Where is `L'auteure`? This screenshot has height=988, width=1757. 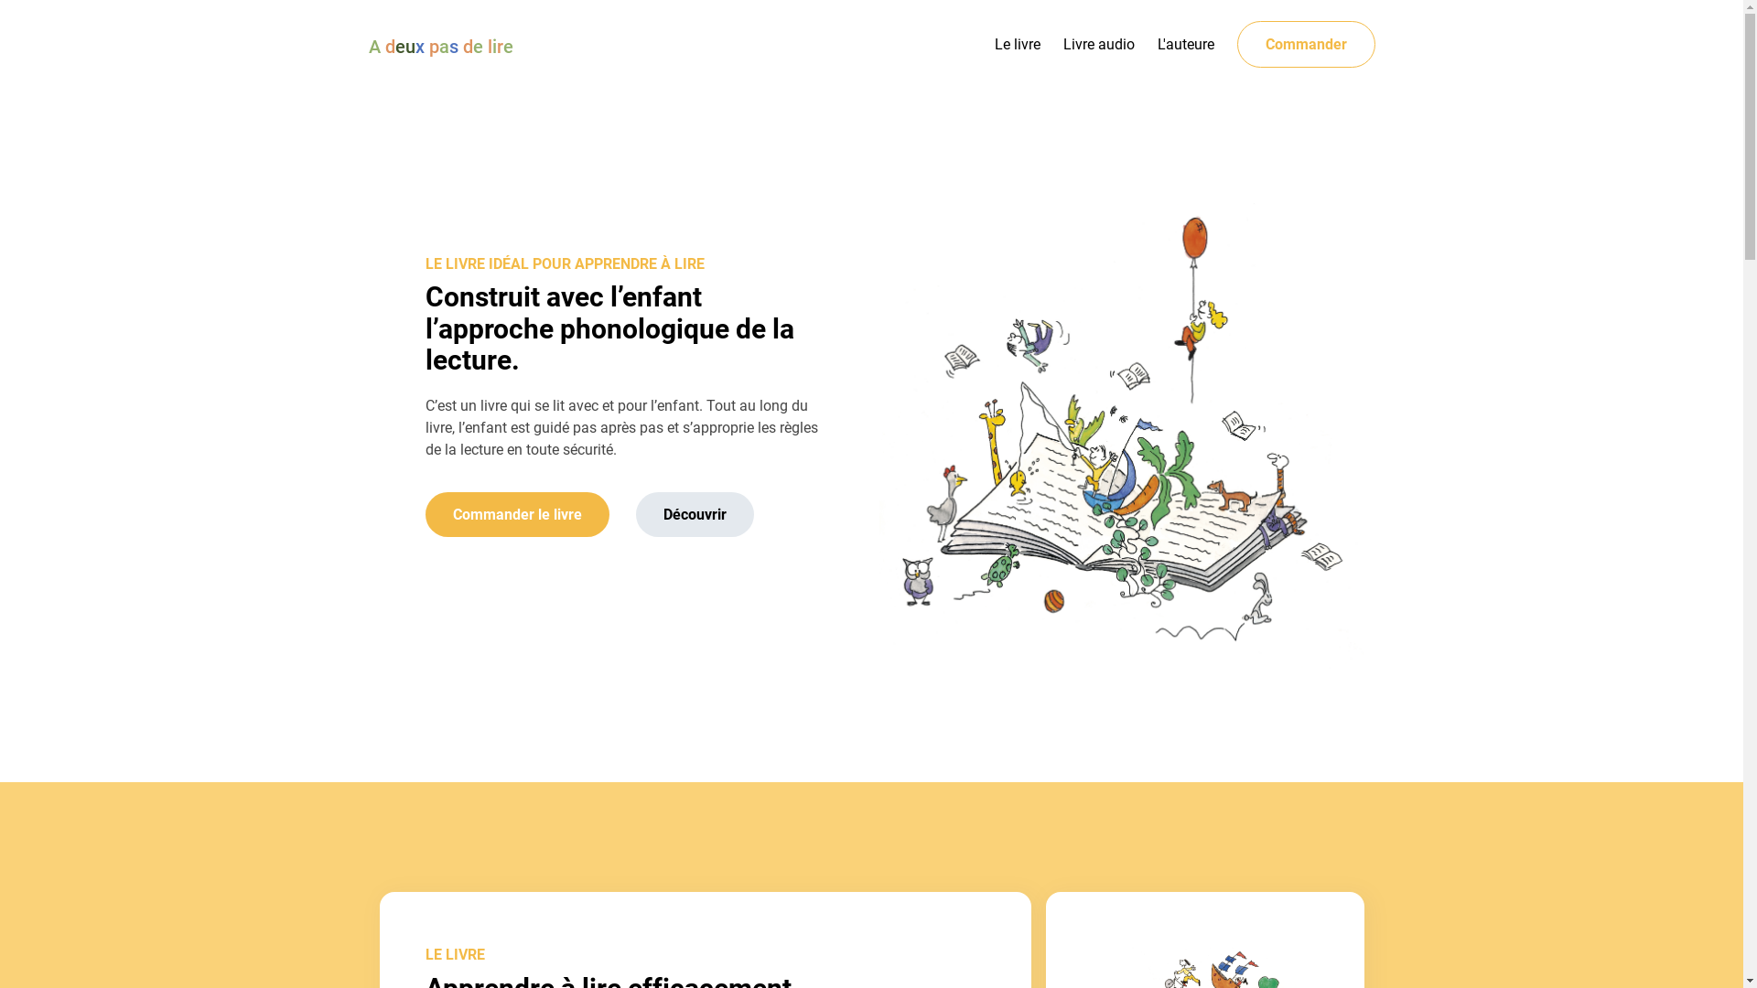
L'auteure is located at coordinates (1185, 44).